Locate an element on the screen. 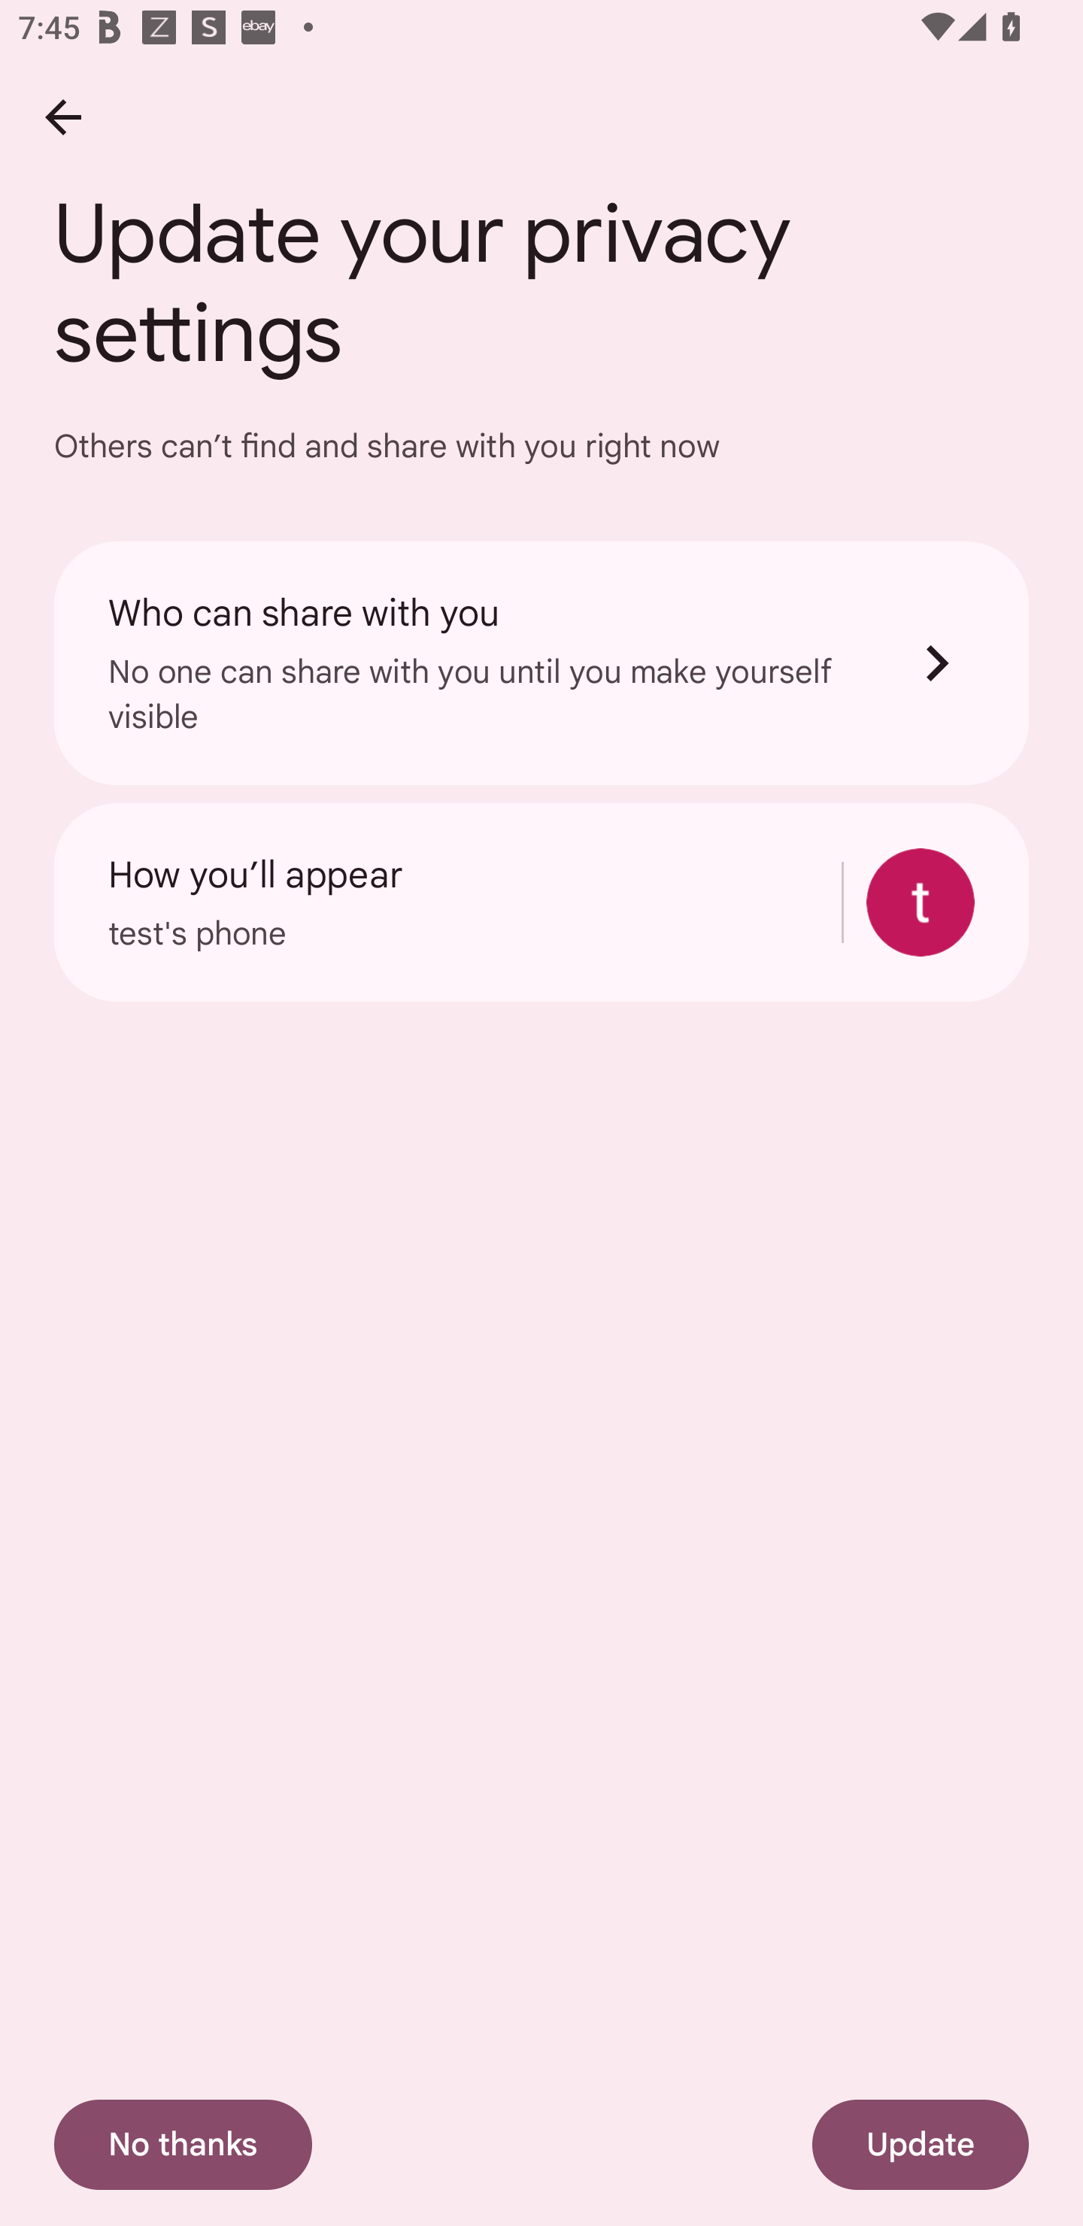 Image resolution: width=1083 pixels, height=2226 pixels. Update is located at coordinates (921, 2145).